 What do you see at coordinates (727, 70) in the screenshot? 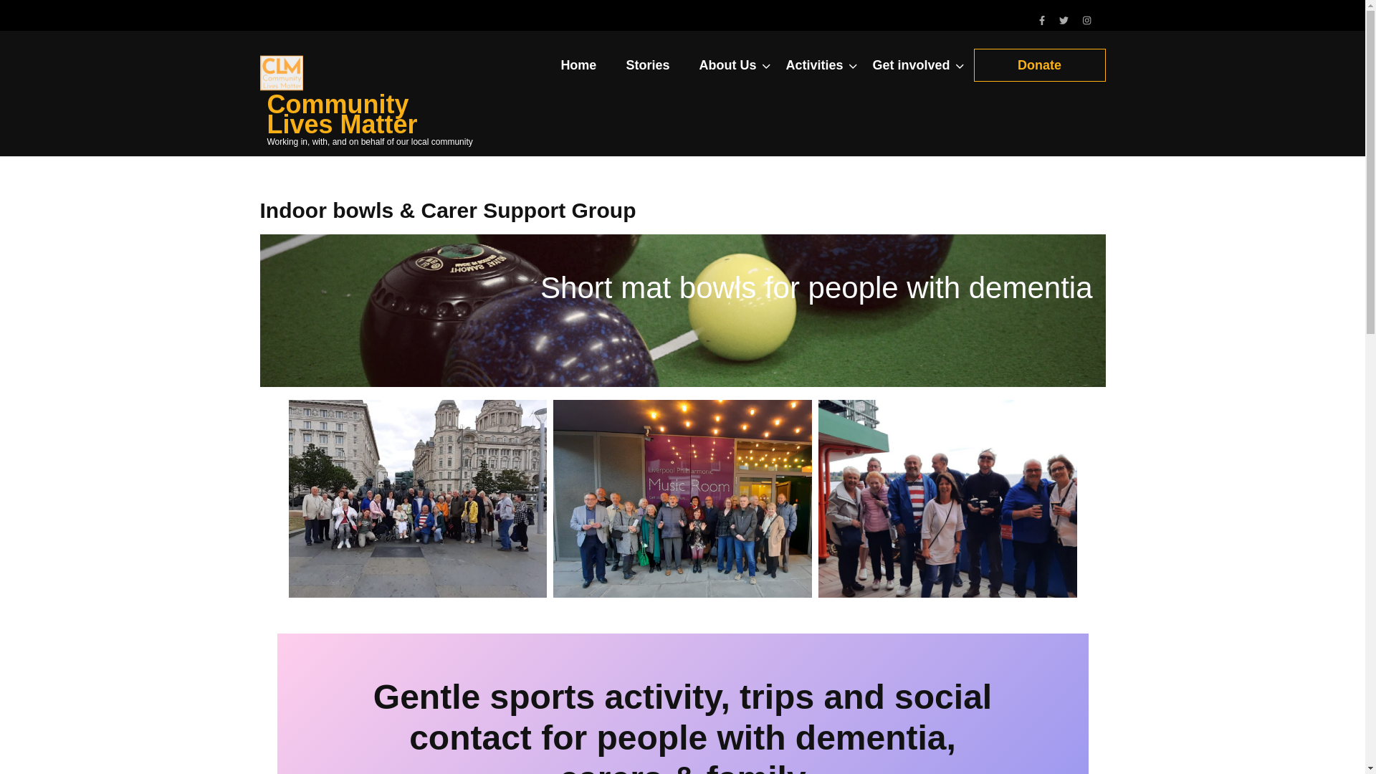
I see `About Us` at bounding box center [727, 70].